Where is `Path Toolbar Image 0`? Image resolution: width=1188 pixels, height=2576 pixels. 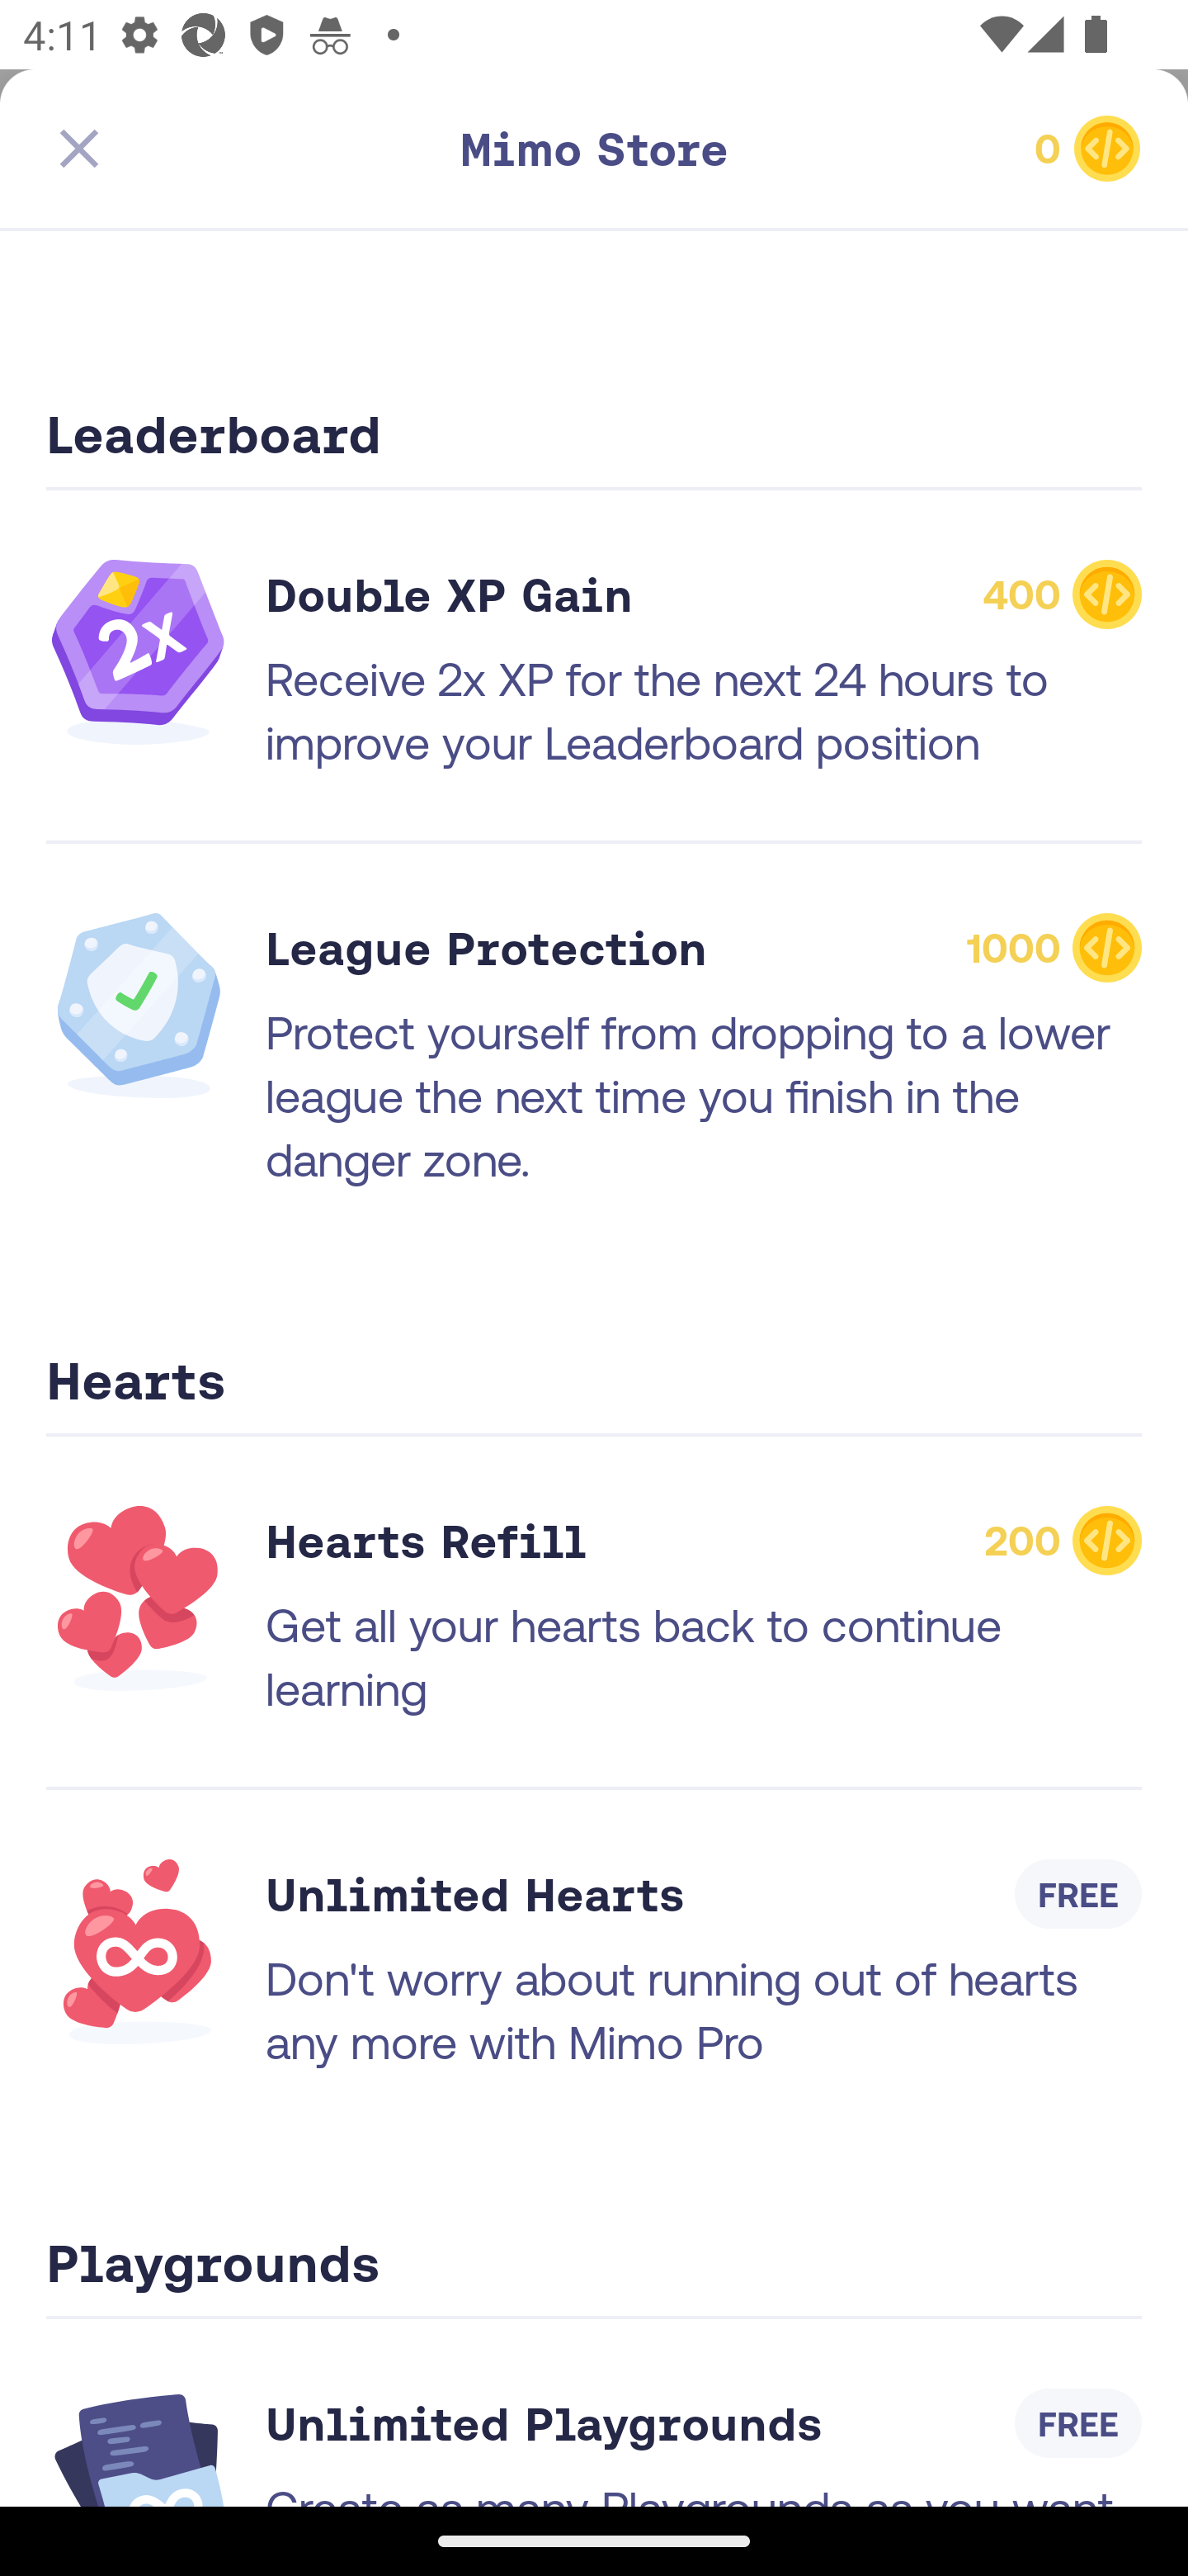 Path Toolbar Image 0 is located at coordinates (967, 149).